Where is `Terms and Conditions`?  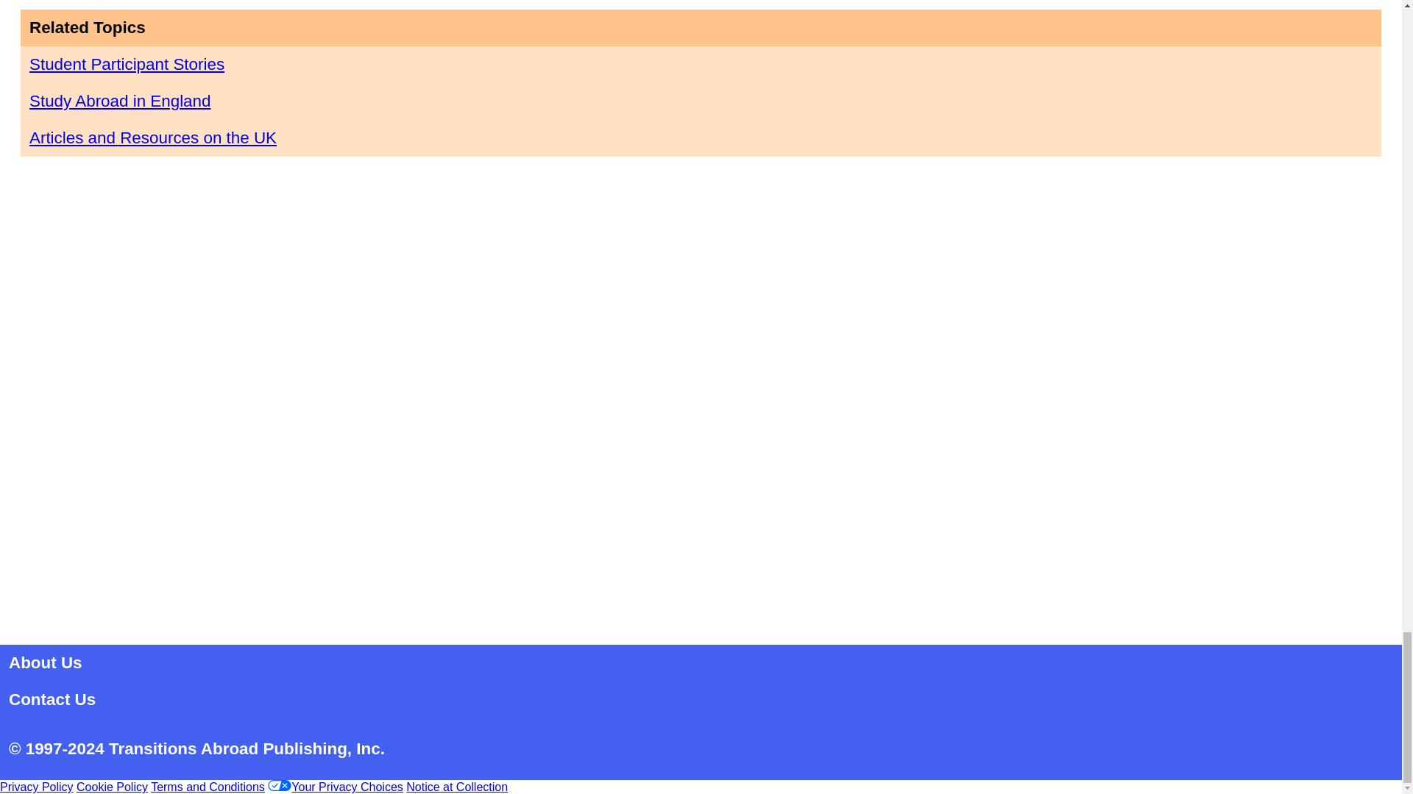 Terms and Conditions is located at coordinates (208, 787).